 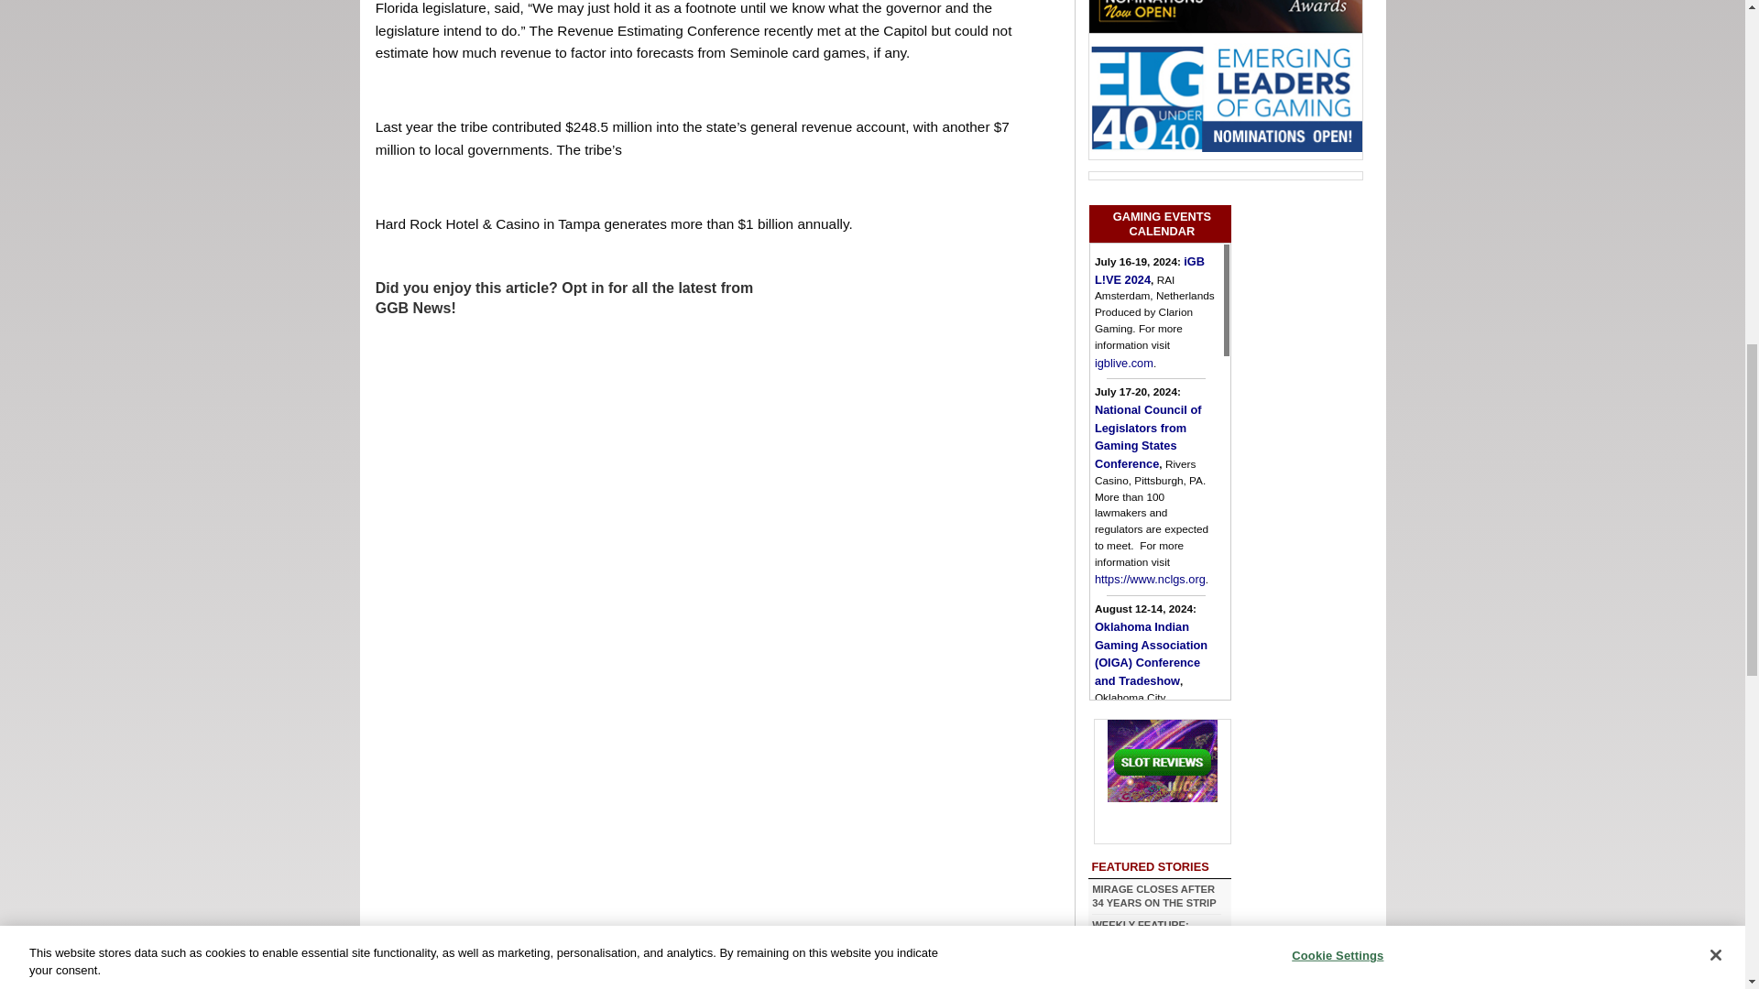 What do you see at coordinates (1151, 846) in the screenshot?
I see `The Racing and Gaming Conference at Saratoga` at bounding box center [1151, 846].